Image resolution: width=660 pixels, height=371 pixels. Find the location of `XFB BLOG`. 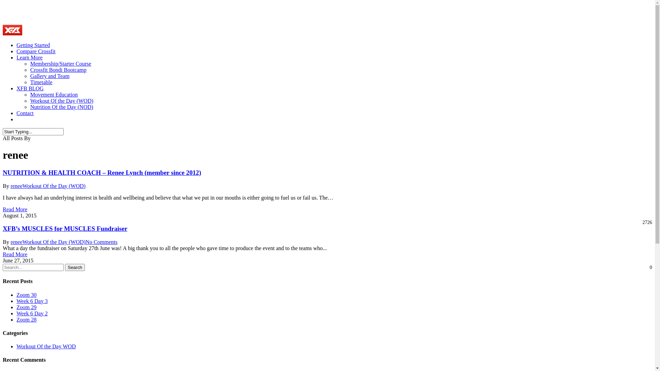

XFB BLOG is located at coordinates (30, 89).